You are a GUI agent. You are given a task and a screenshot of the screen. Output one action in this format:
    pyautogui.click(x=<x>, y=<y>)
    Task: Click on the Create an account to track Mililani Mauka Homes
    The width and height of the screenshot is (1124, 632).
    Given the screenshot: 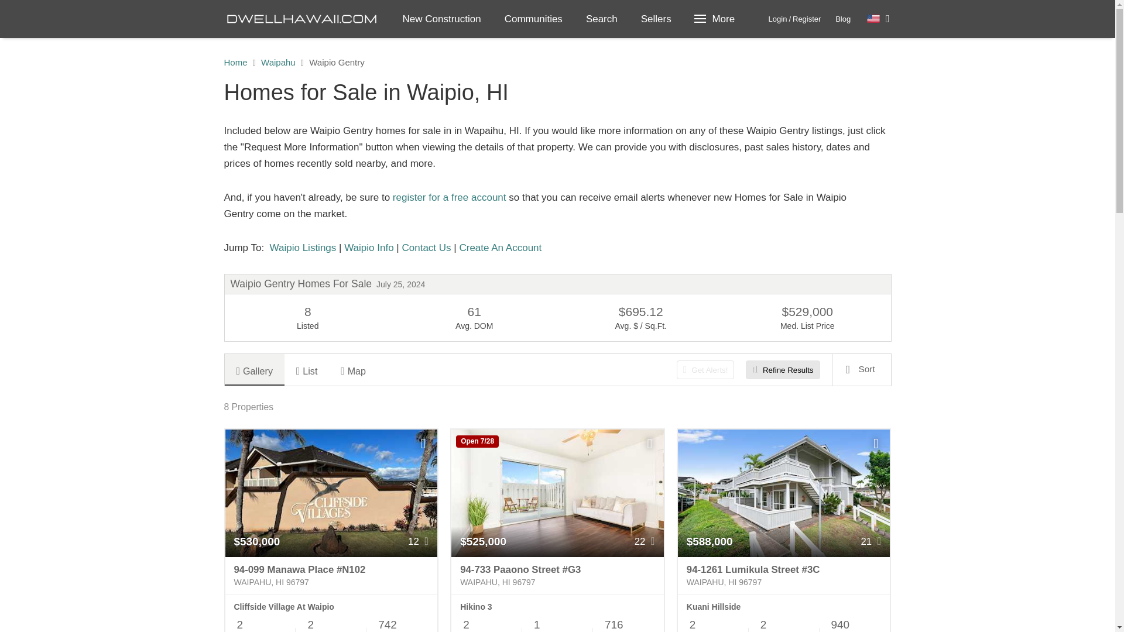 What is the action you would take?
    pyautogui.click(x=500, y=248)
    